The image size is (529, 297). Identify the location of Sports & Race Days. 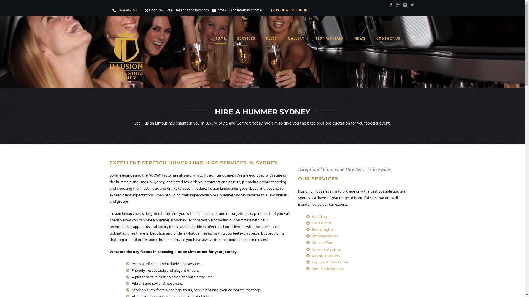
(328, 269).